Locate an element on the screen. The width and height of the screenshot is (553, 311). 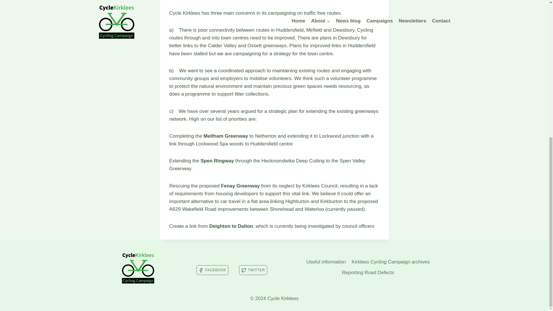
FACEBOOK is located at coordinates (212, 270).